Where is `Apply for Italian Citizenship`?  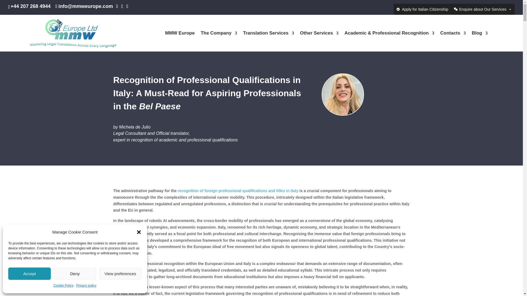 Apply for Italian Citizenship is located at coordinates (422, 9).